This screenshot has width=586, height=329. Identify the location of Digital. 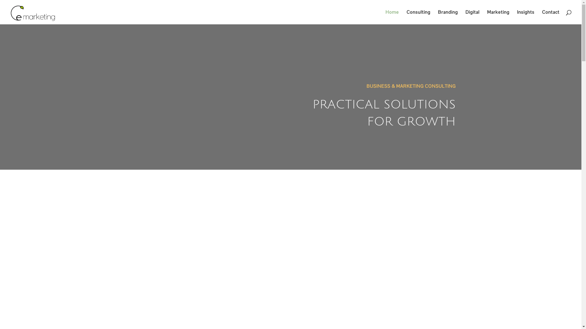
(472, 17).